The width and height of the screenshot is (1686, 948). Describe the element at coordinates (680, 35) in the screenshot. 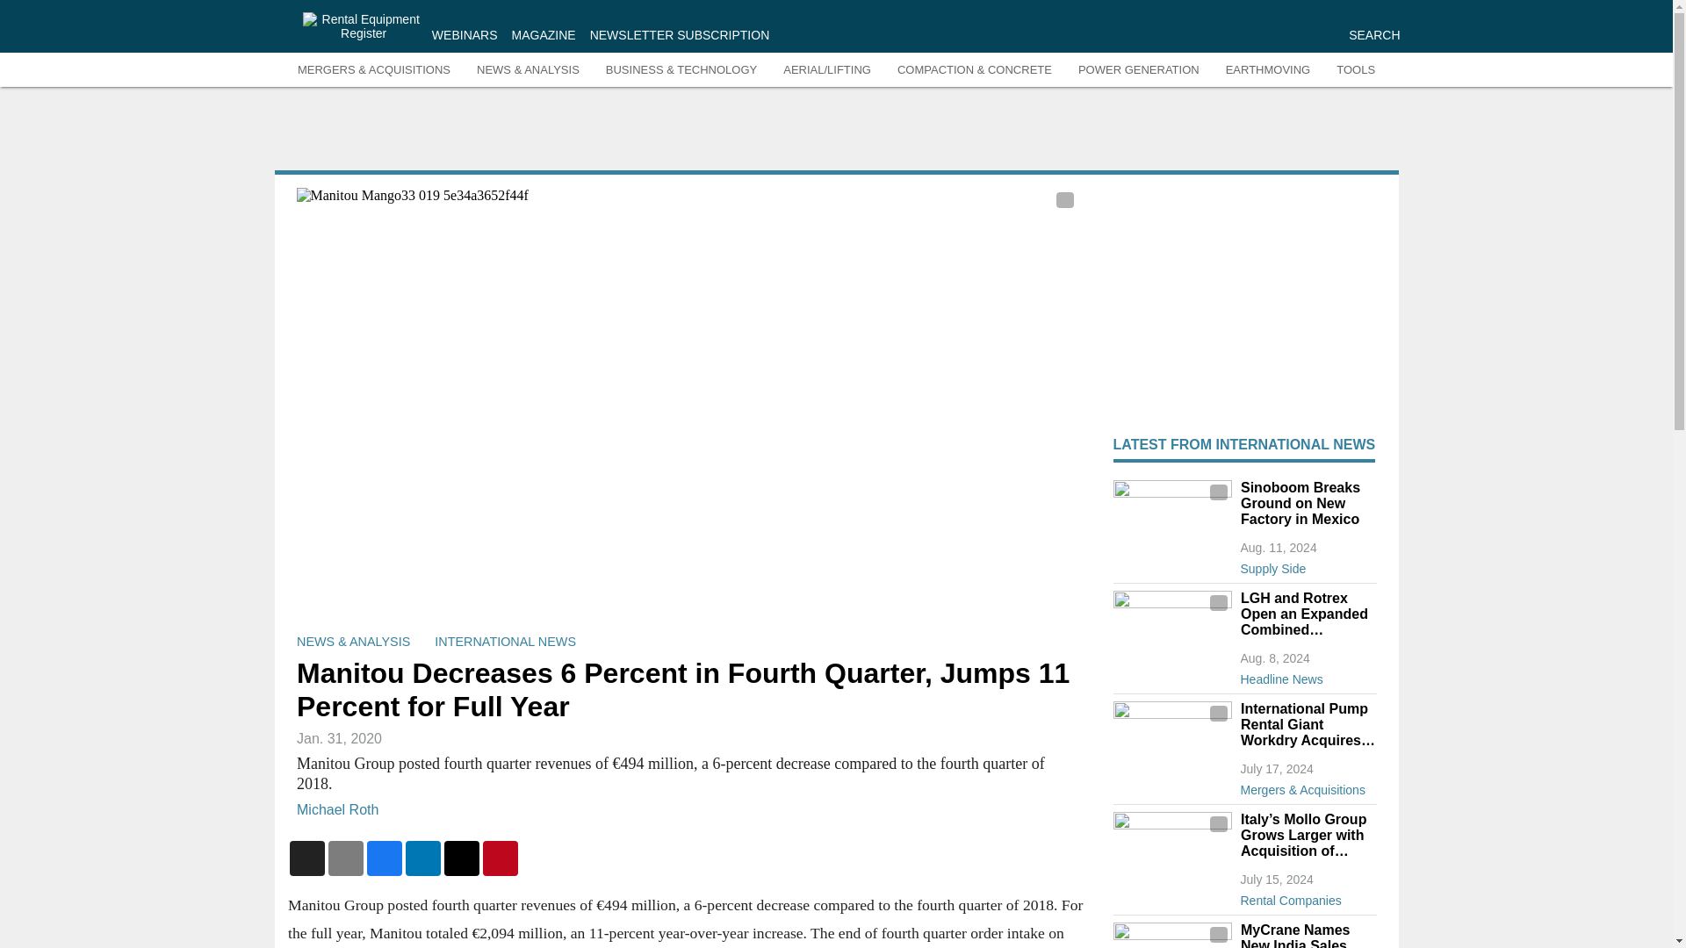

I see `NEWSLETTER SUBSCRIPTION` at that location.